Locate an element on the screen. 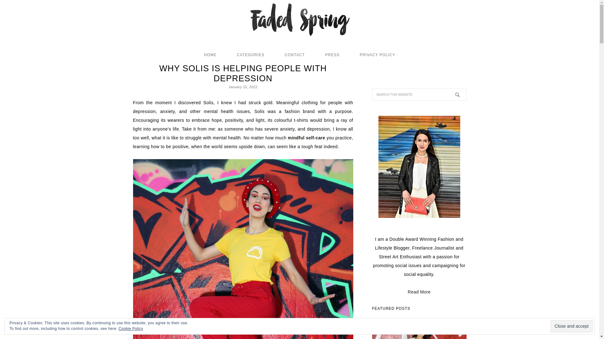  PRESS is located at coordinates (332, 55).